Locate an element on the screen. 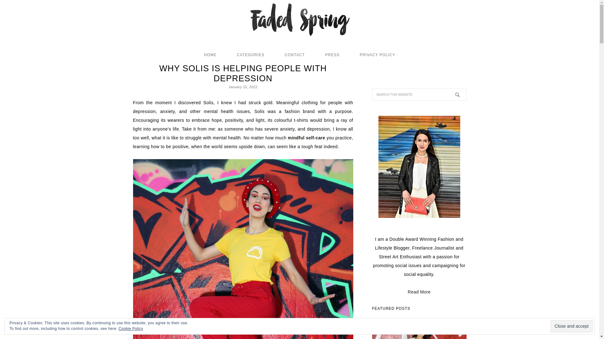  PRESS is located at coordinates (332, 55).